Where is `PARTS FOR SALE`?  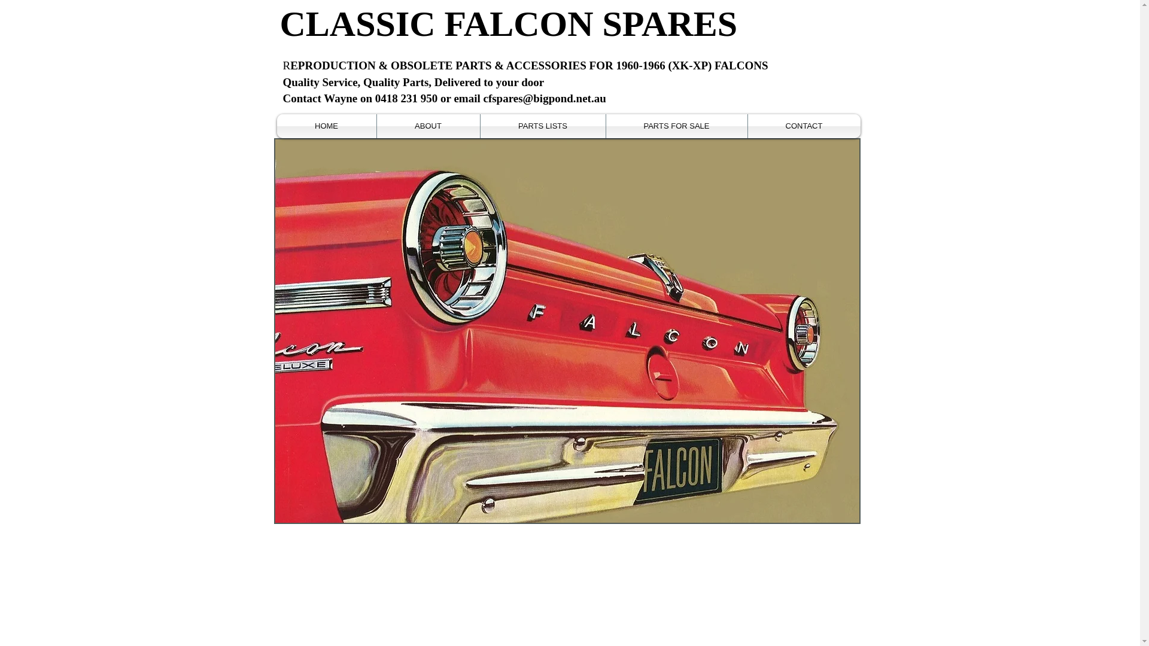
PARTS FOR SALE is located at coordinates (676, 126).